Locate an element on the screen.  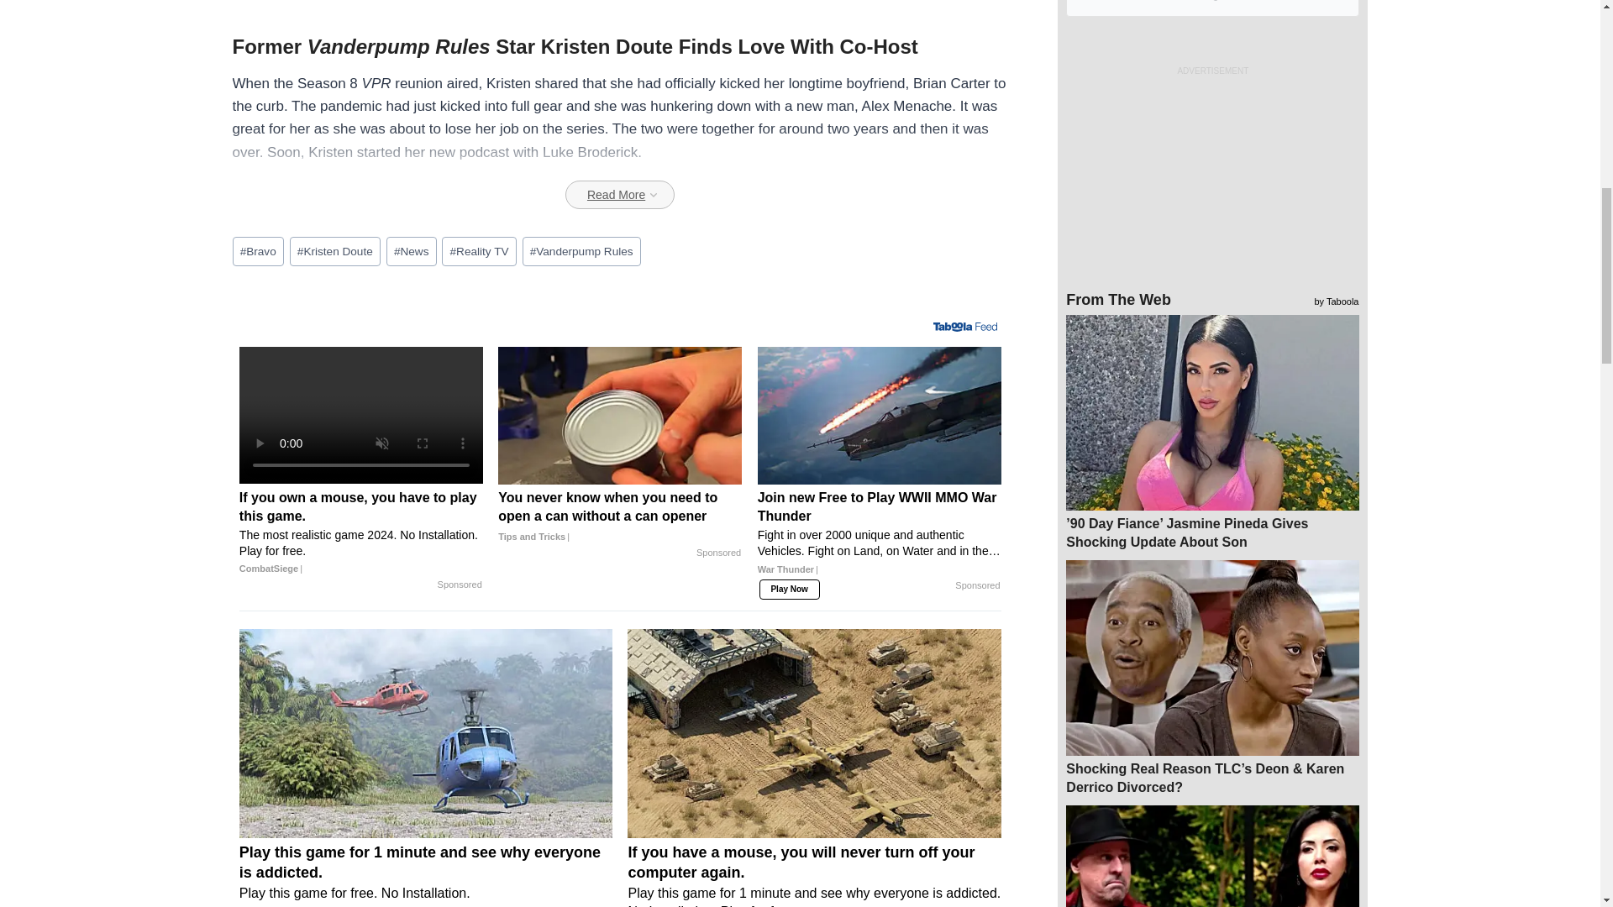
News is located at coordinates (412, 251).